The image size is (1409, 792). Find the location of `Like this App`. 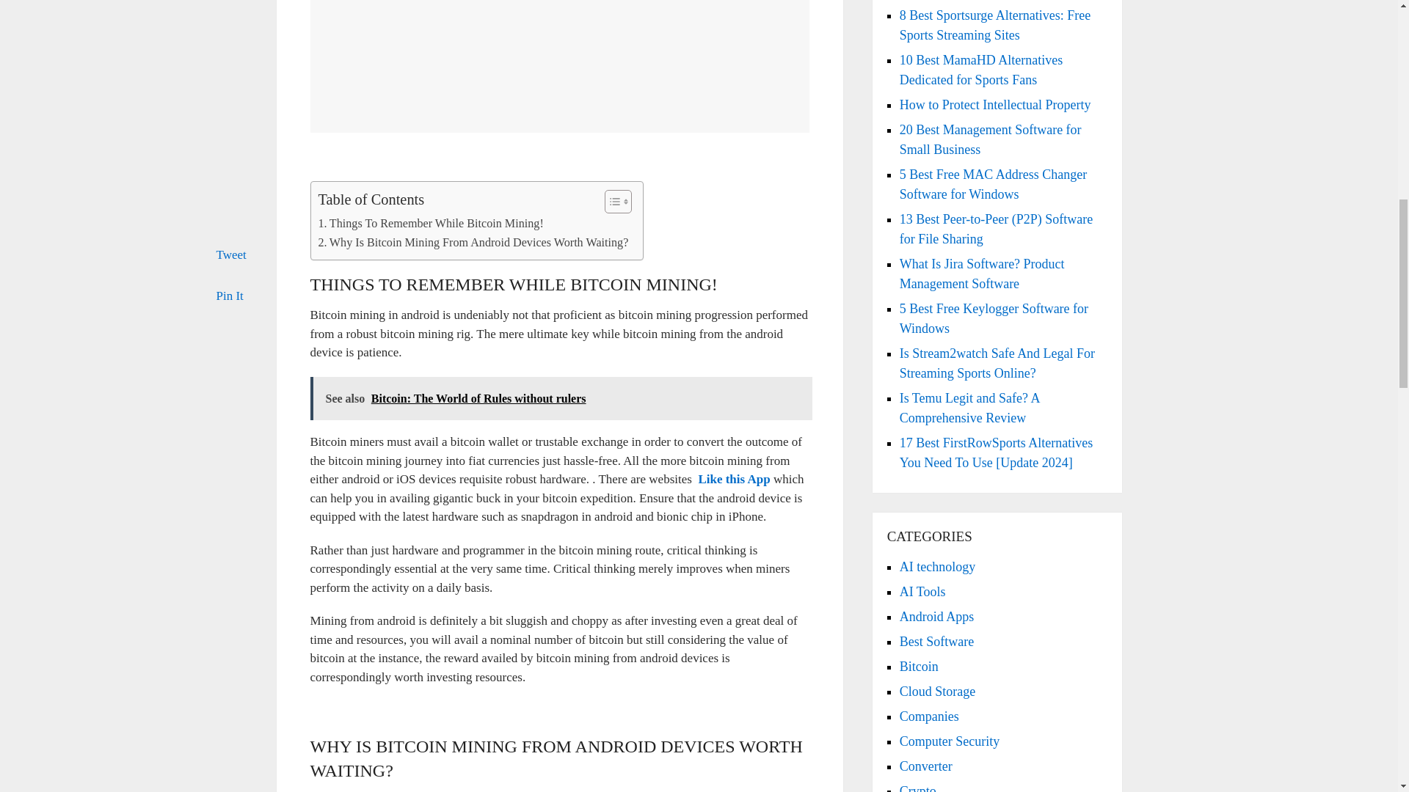

Like this App is located at coordinates (733, 479).